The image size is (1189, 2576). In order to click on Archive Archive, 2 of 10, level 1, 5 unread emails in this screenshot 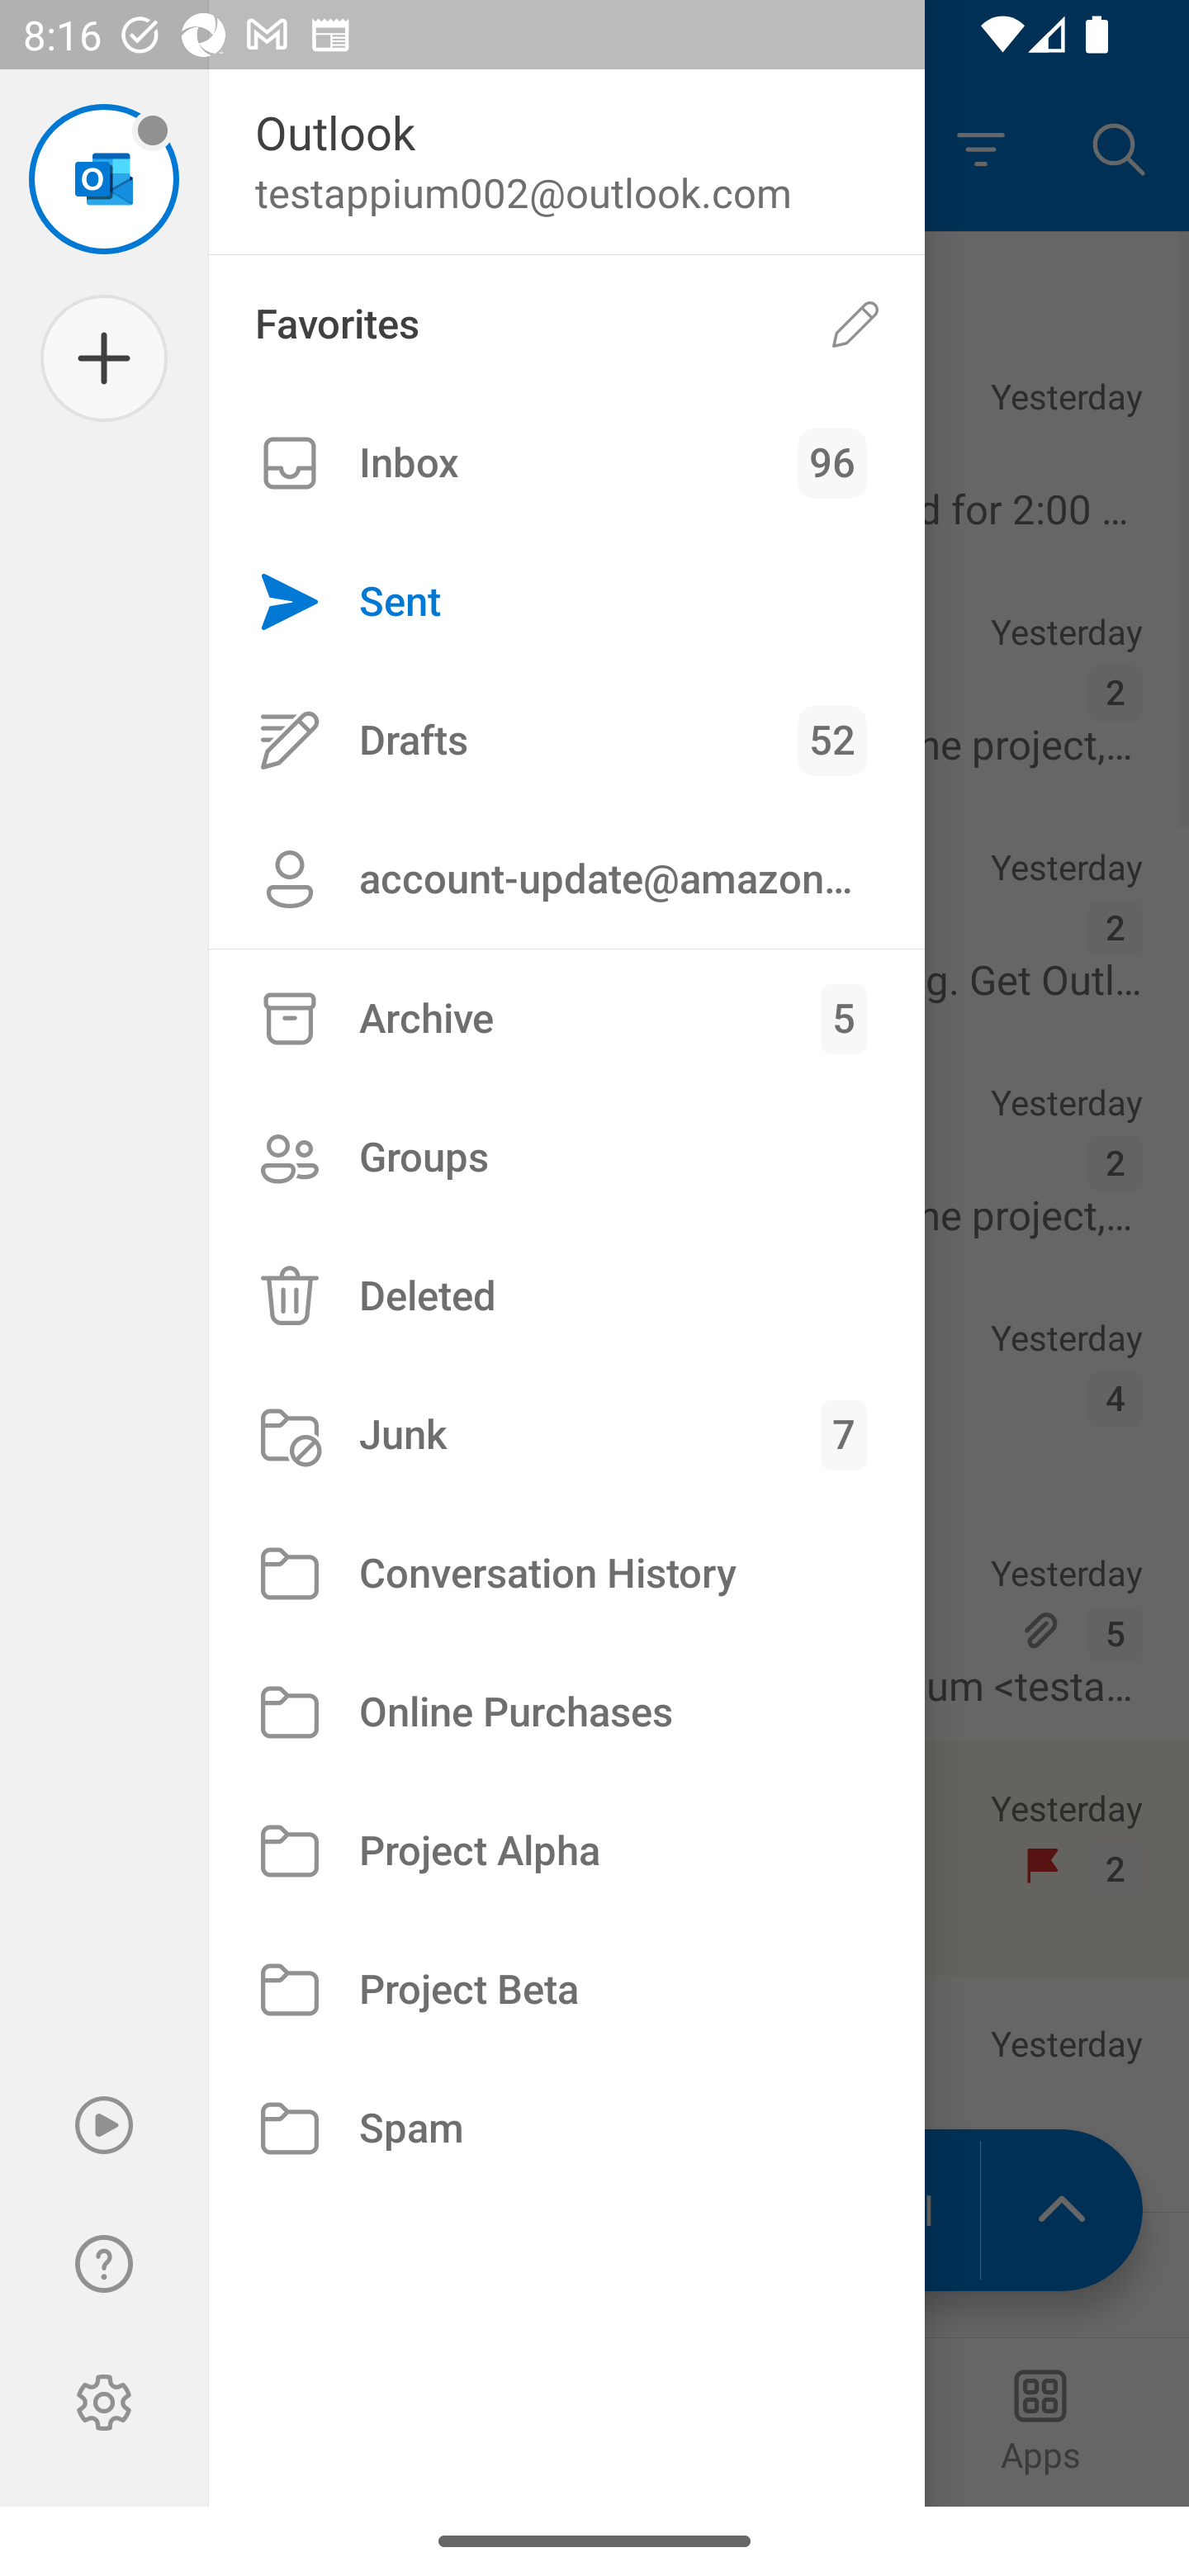, I will do `click(566, 1019)`.